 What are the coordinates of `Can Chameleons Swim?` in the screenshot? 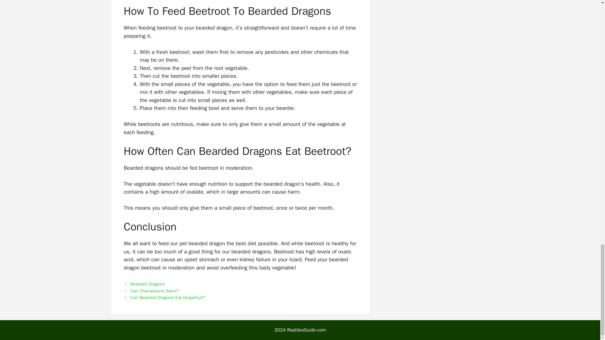 It's located at (154, 291).